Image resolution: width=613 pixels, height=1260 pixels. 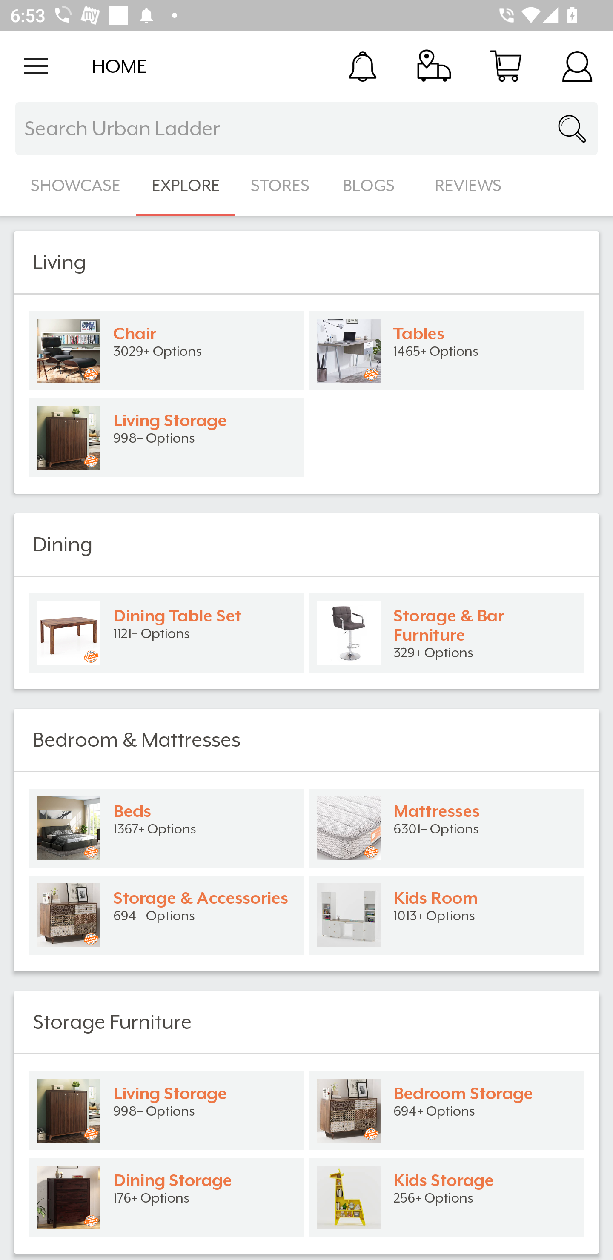 What do you see at coordinates (447, 1111) in the screenshot?
I see `Bedroom Storage 694+ Options` at bounding box center [447, 1111].